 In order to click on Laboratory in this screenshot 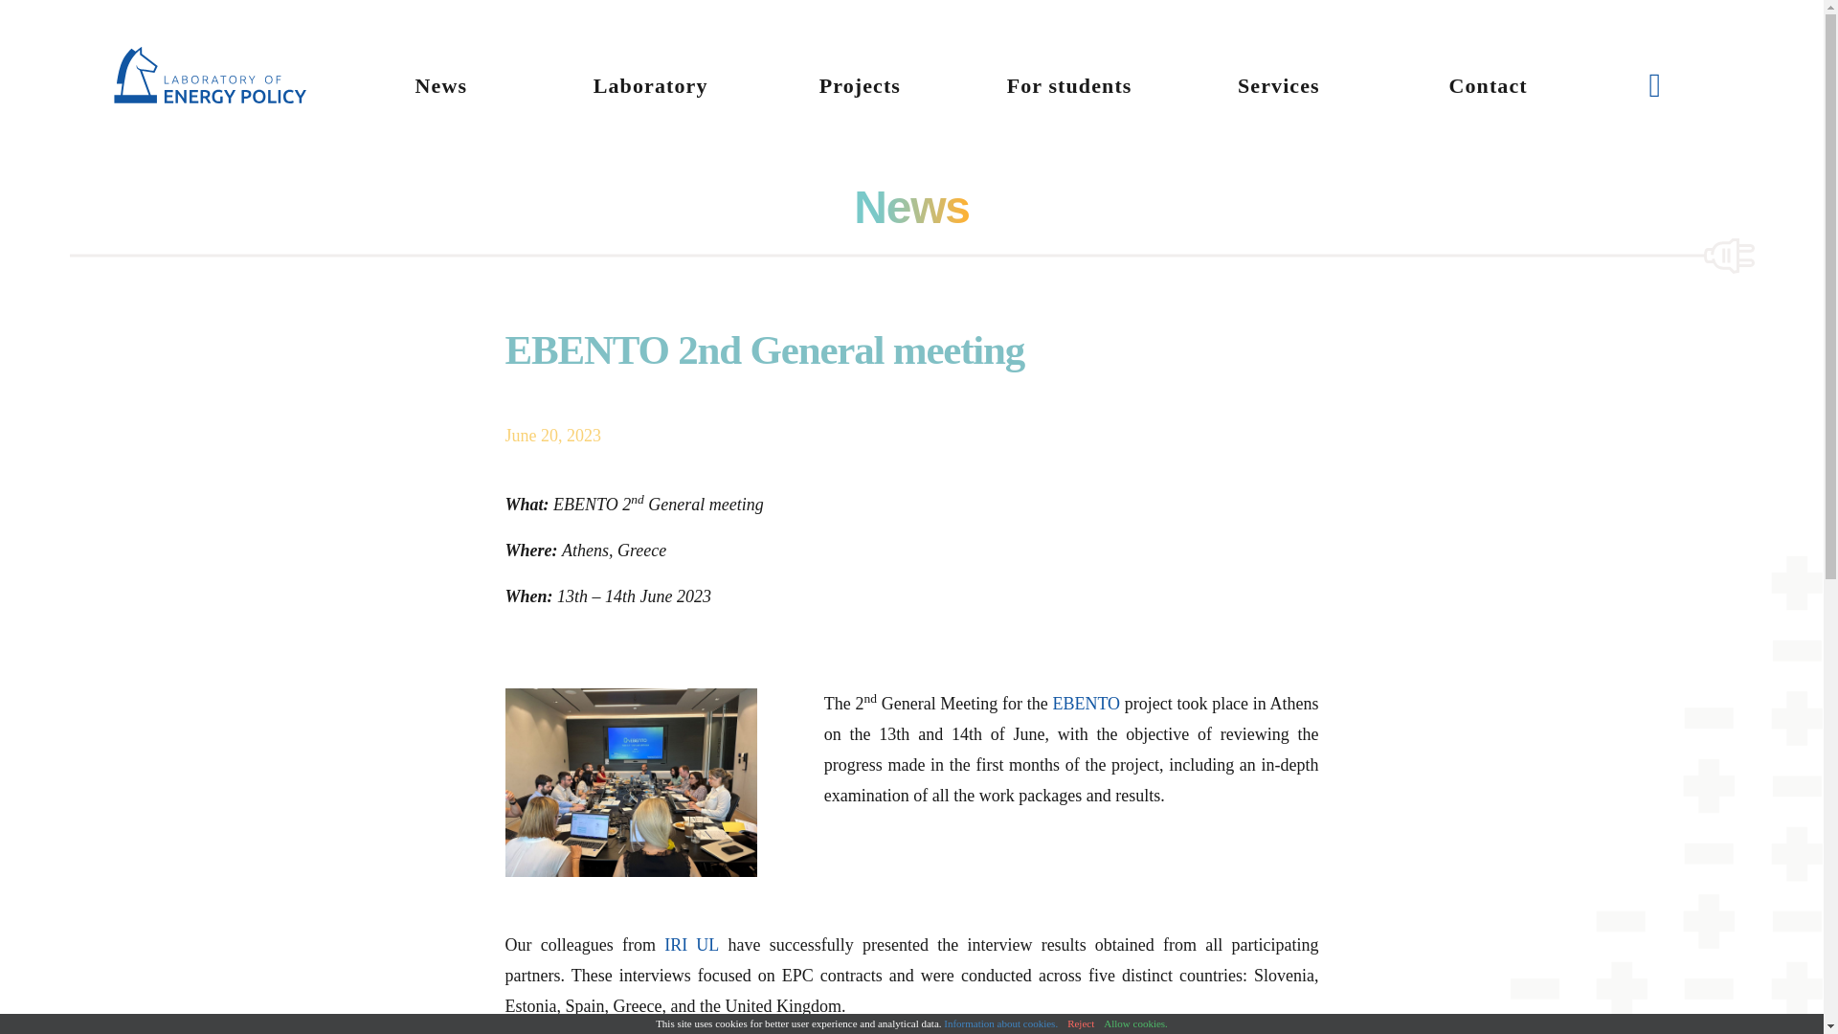, I will do `click(651, 85)`.